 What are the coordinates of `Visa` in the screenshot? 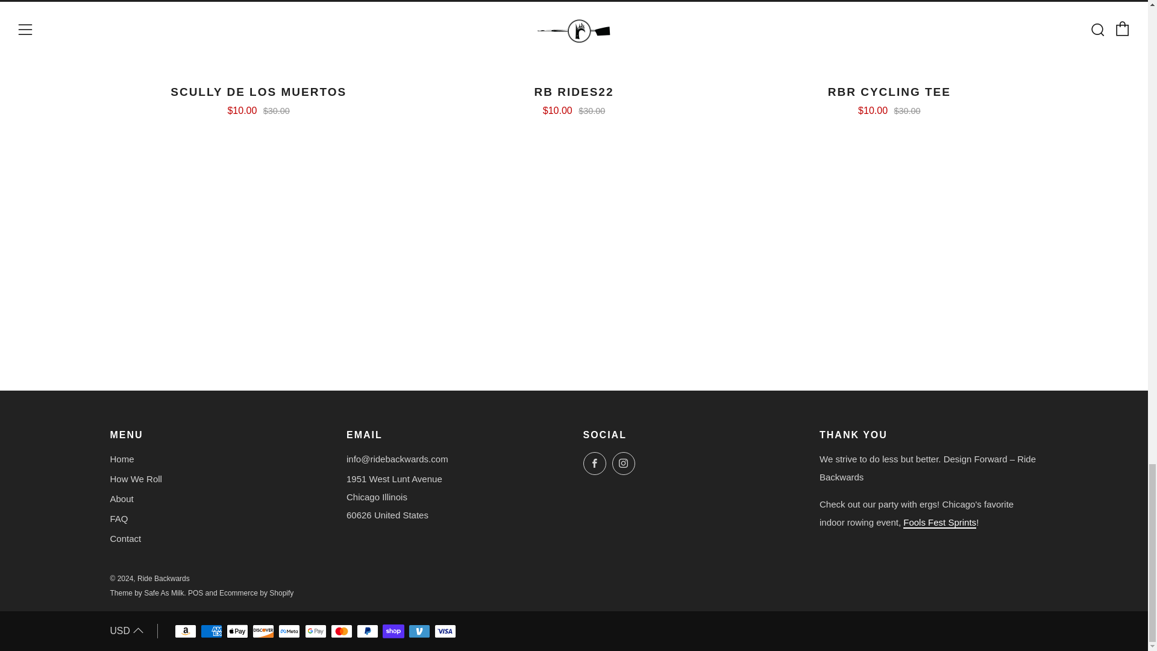 It's located at (445, 632).